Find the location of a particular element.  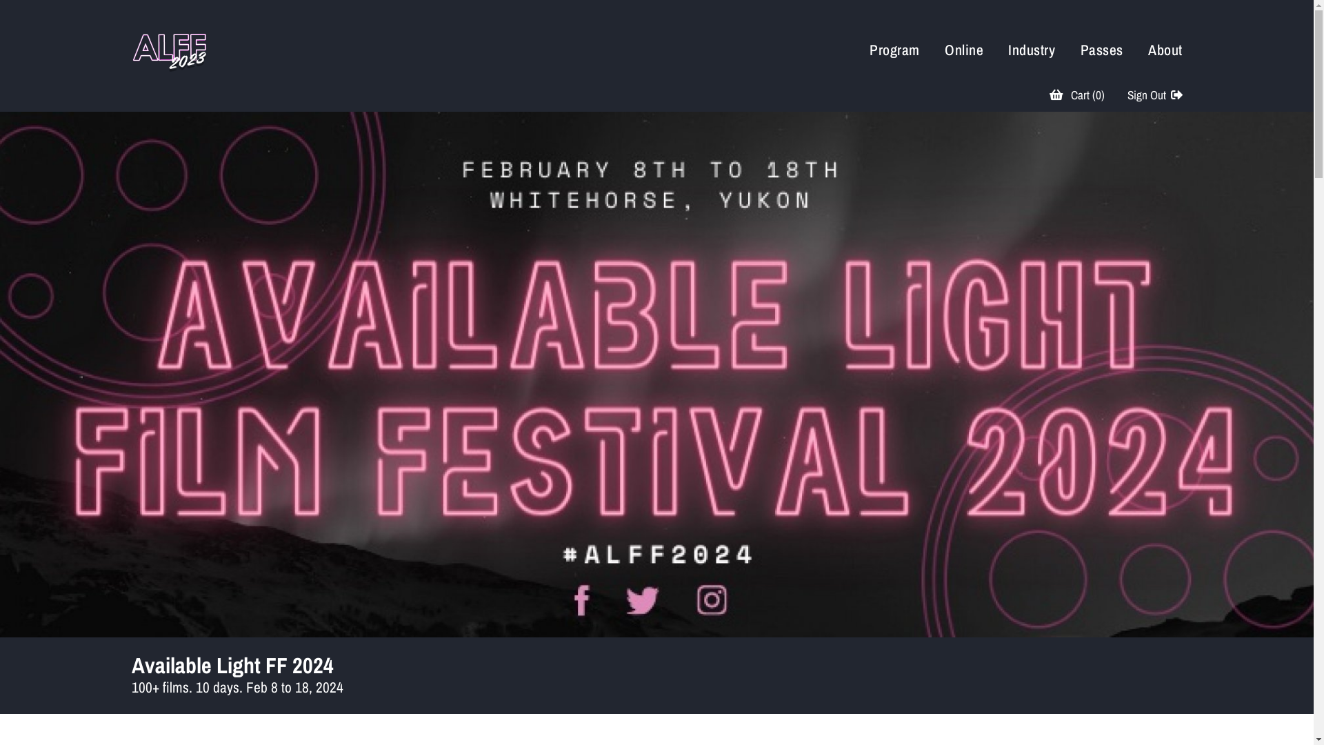

Program is located at coordinates (895, 50).